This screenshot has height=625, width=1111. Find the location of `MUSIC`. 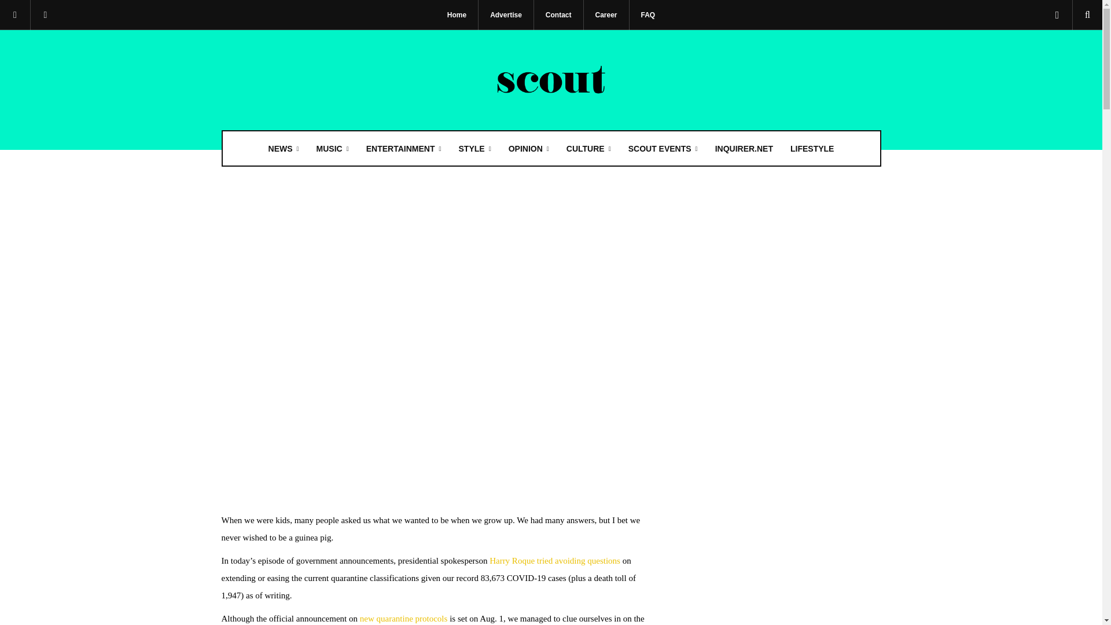

MUSIC is located at coordinates (332, 148).